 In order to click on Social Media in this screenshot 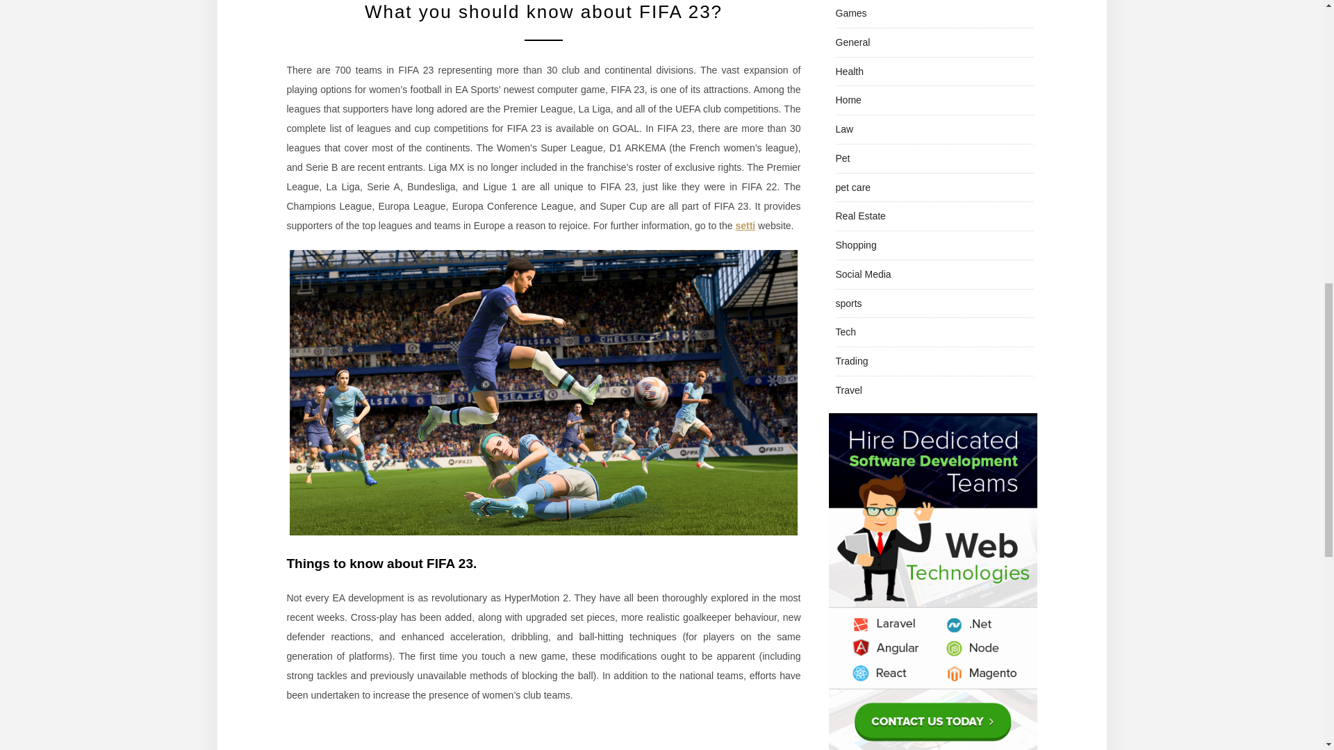, I will do `click(863, 274)`.